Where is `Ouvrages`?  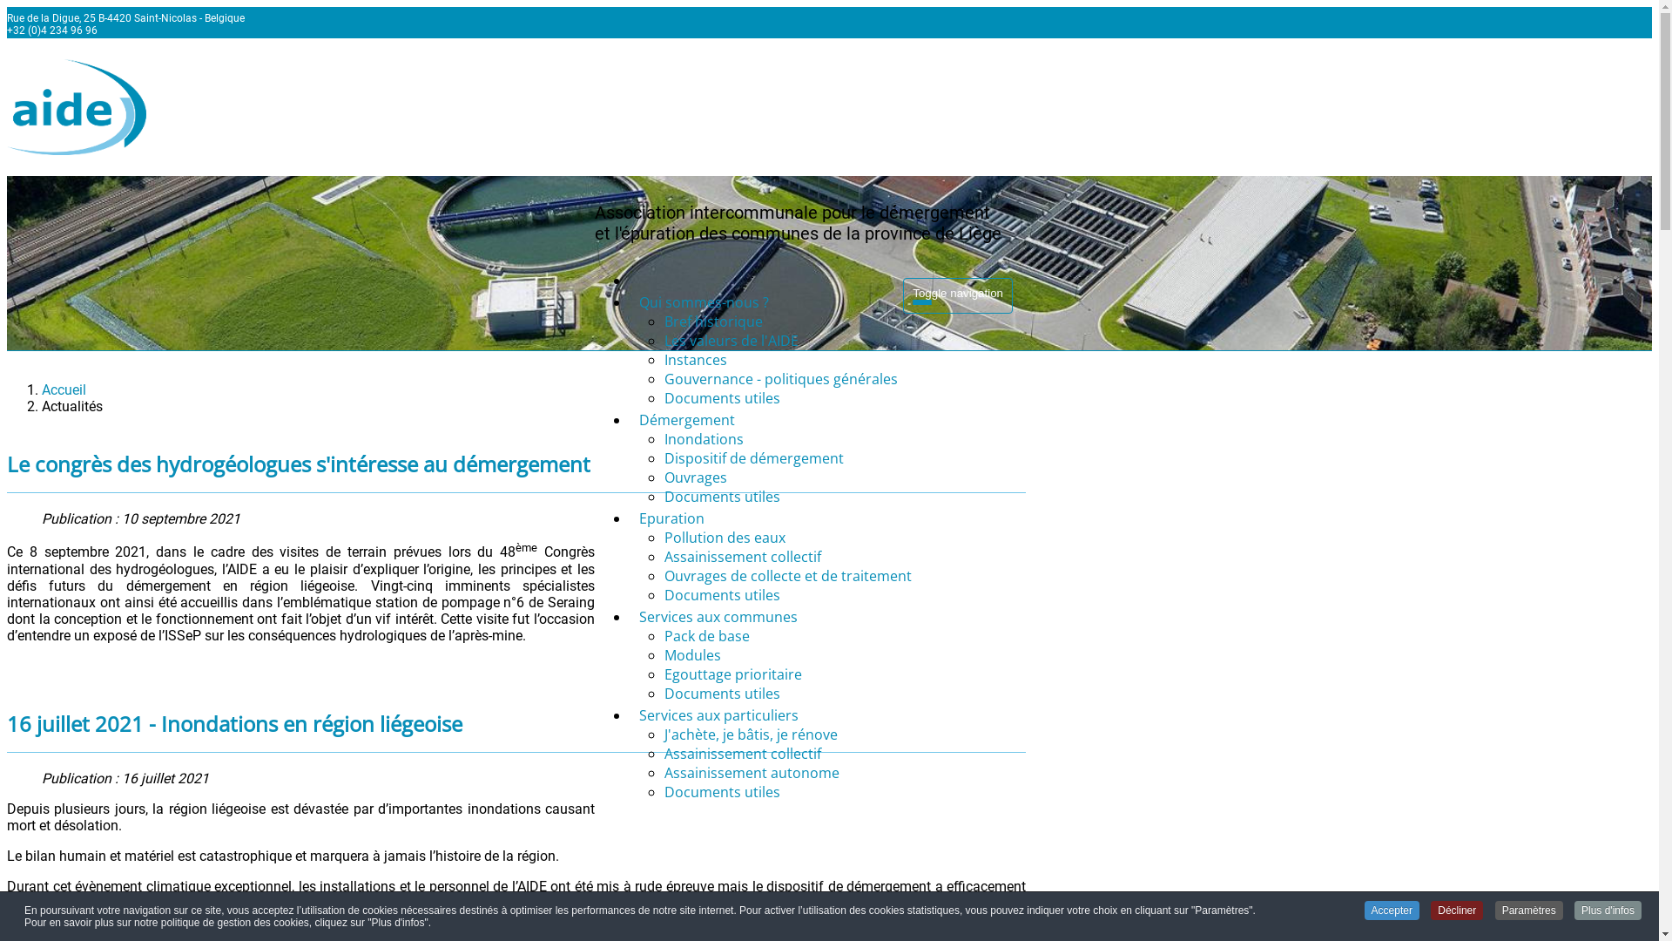 Ouvrages is located at coordinates (696, 477).